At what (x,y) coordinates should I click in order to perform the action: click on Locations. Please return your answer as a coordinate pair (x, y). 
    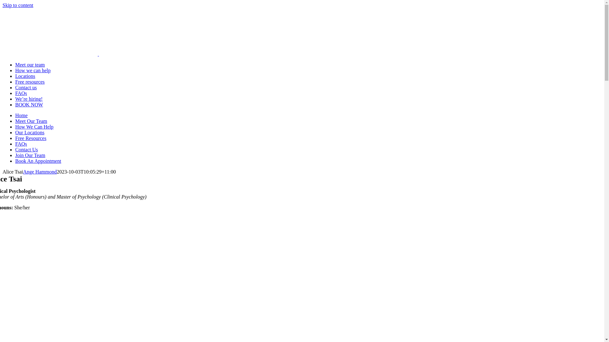
    Looking at the image, I should click on (25, 76).